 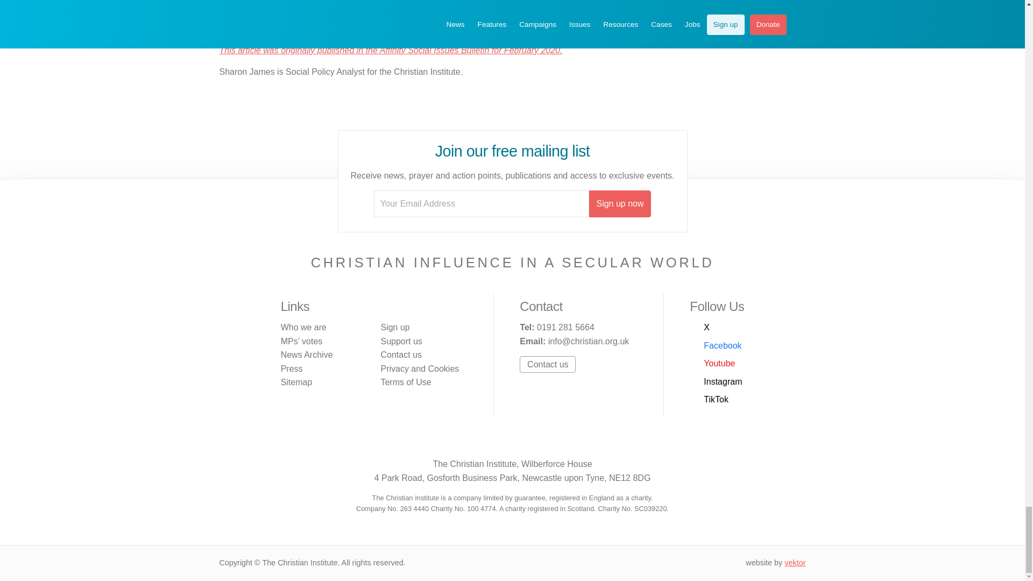 What do you see at coordinates (547, 441) in the screenshot?
I see `Visit our TikTok feed` at bounding box center [547, 441].